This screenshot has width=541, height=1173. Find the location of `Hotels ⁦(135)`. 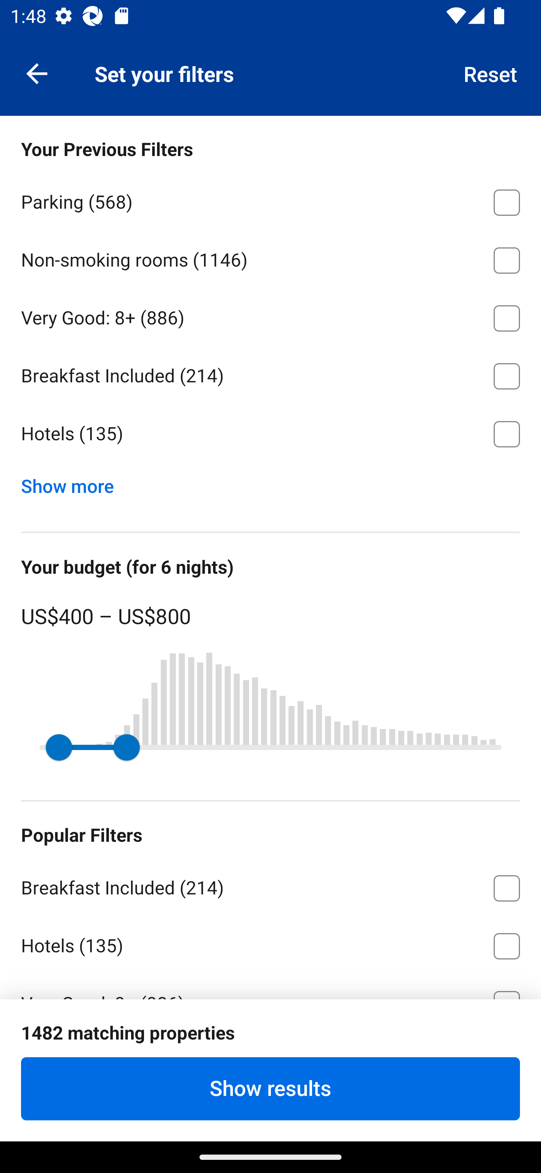

Hotels ⁦(135) is located at coordinates (270, 434).